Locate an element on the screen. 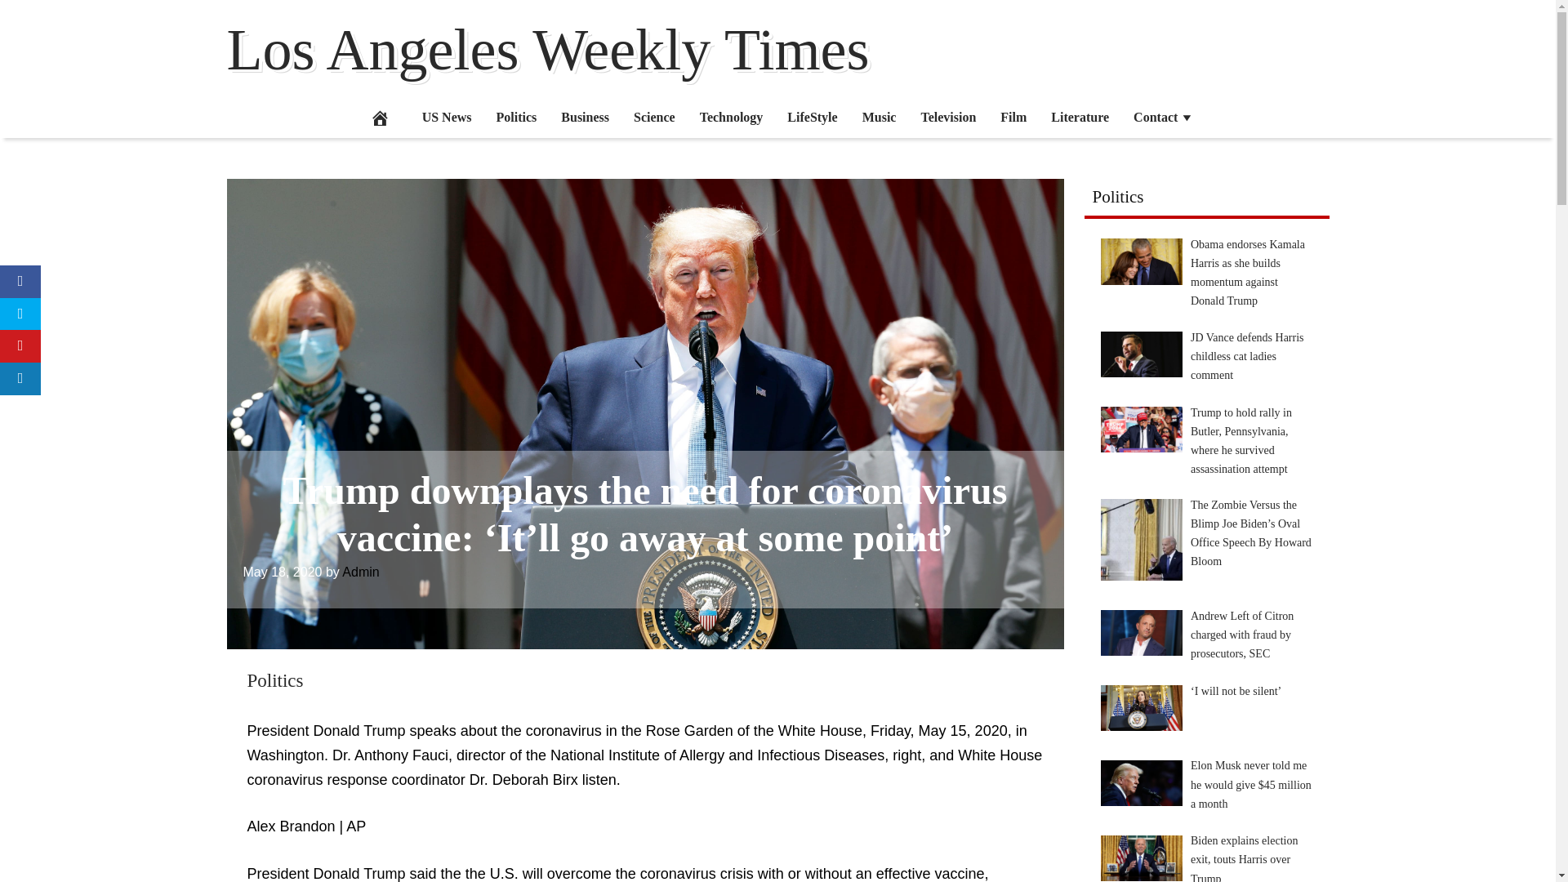 The image size is (1568, 882). Television is located at coordinates (947, 117).